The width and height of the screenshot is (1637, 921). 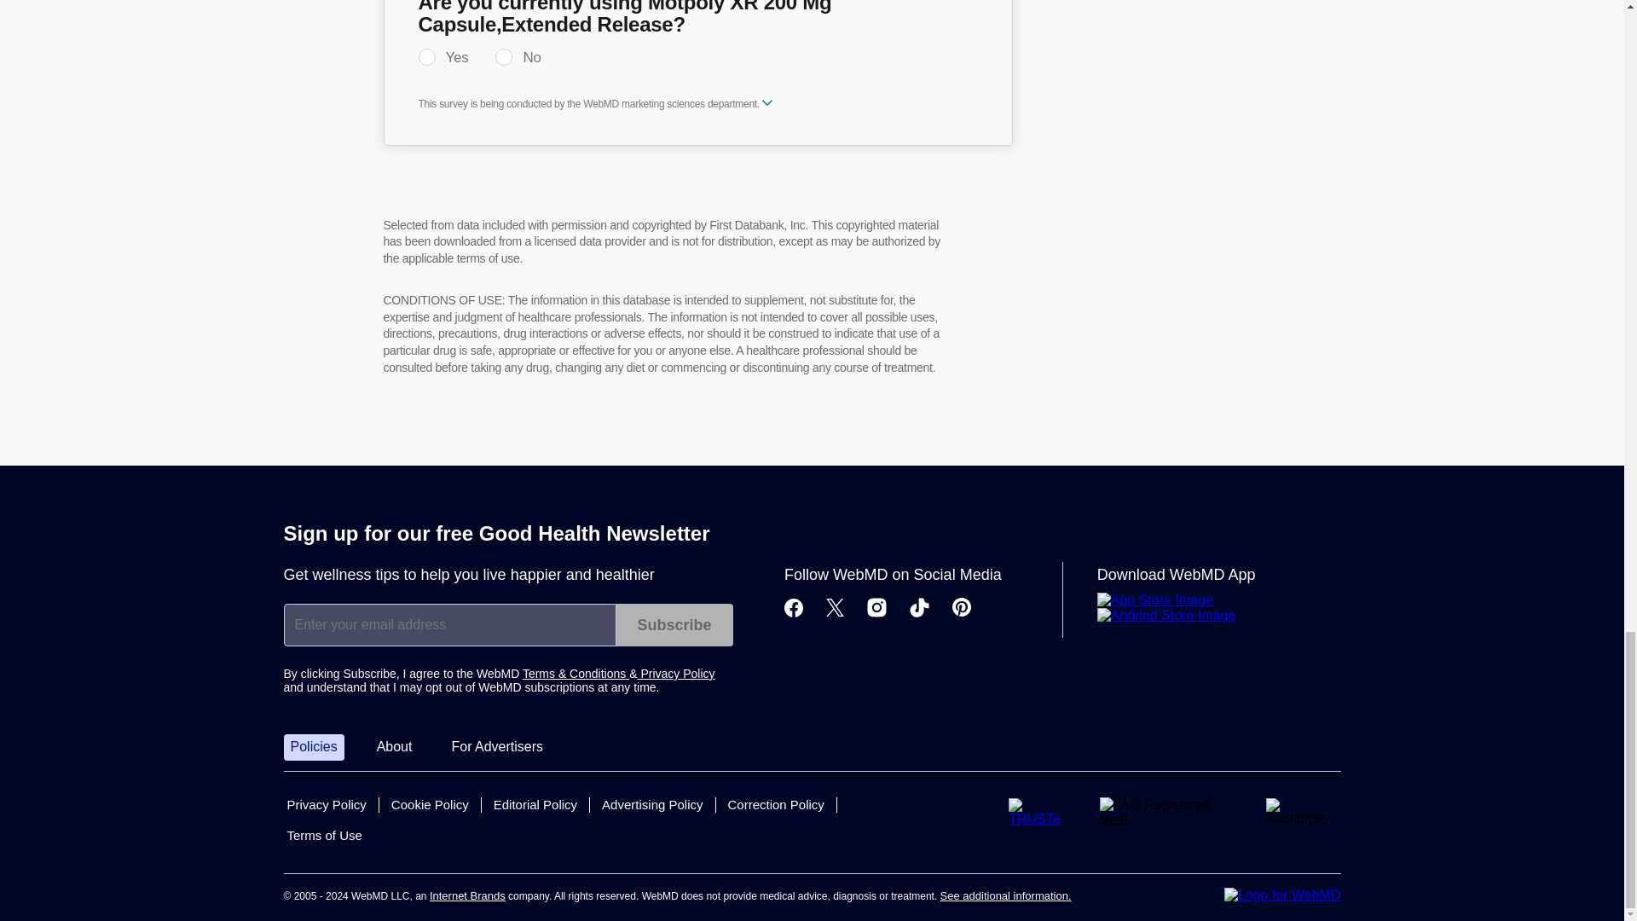 I want to click on TAG Registered Seal, so click(x=1168, y=814).